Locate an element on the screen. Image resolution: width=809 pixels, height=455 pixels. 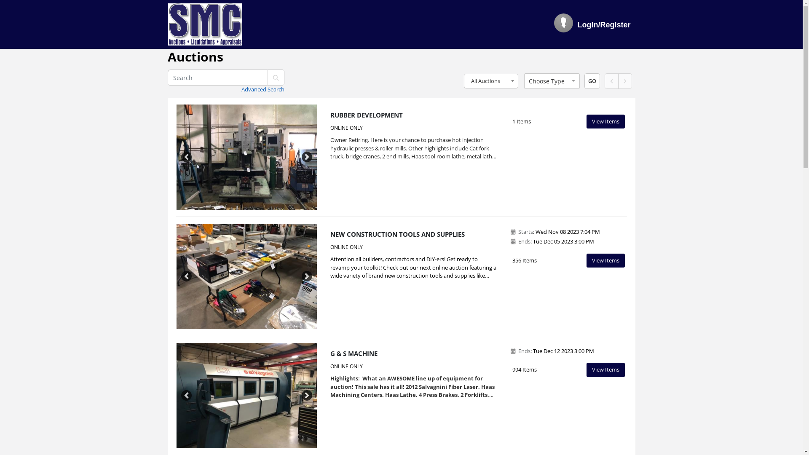
G & S MACHINE is located at coordinates (354, 353).